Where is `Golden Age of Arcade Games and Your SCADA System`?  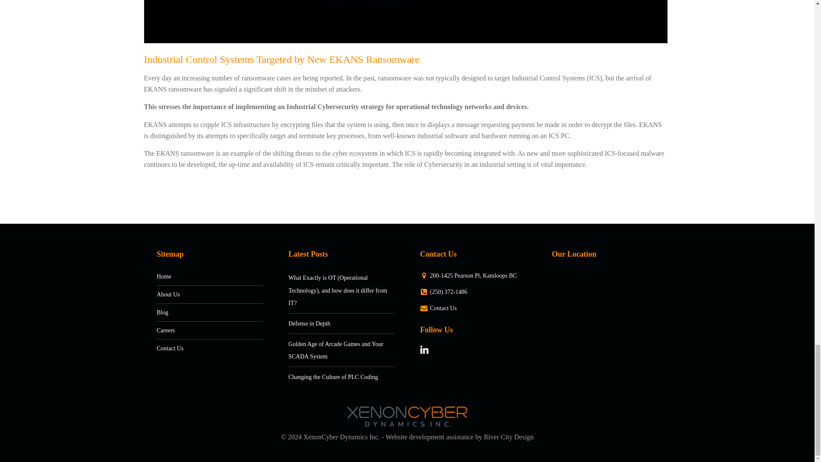 Golden Age of Arcade Games and Your SCADA System is located at coordinates (335, 351).